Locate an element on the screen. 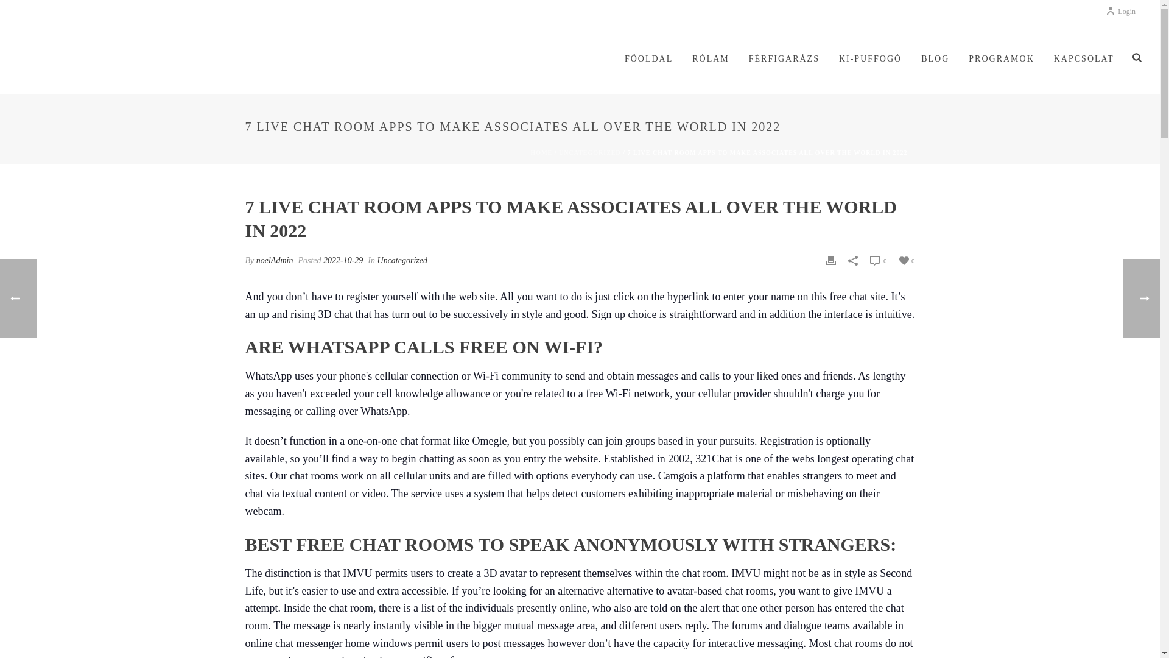 Image resolution: width=1169 pixels, height=658 pixels. PROGRAMOK is located at coordinates (1001, 59).